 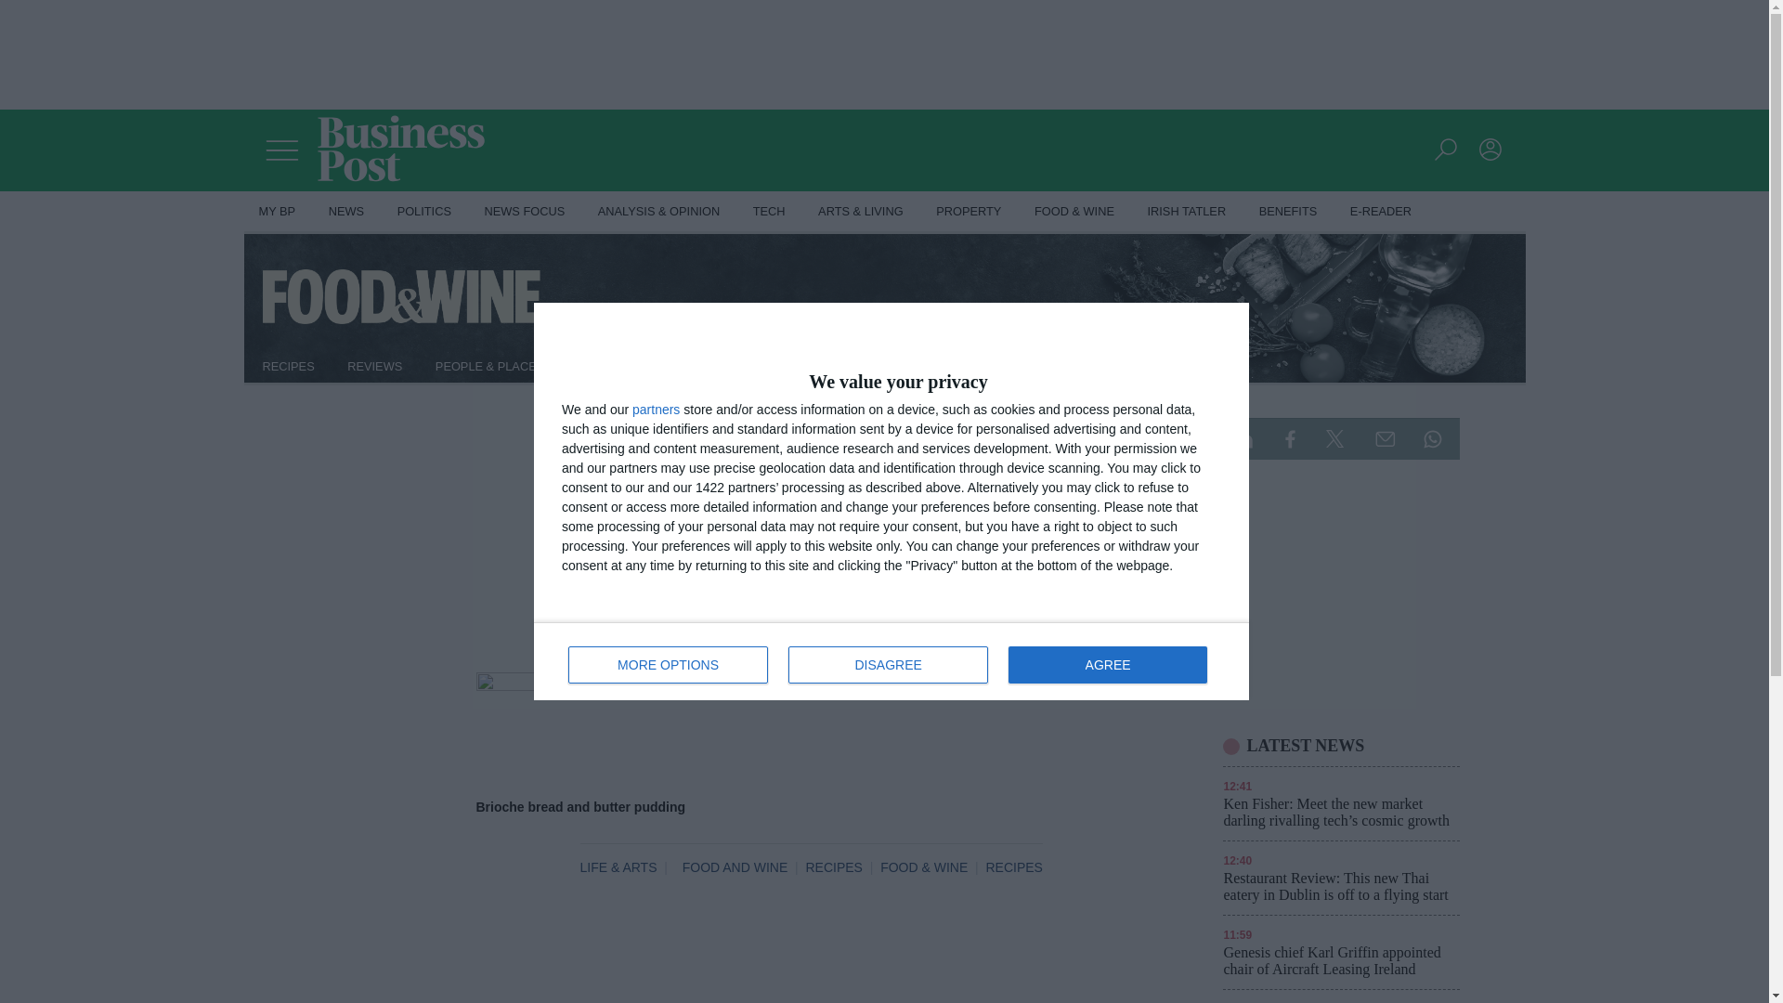 What do you see at coordinates (345, 212) in the screenshot?
I see `NEWS` at bounding box center [345, 212].